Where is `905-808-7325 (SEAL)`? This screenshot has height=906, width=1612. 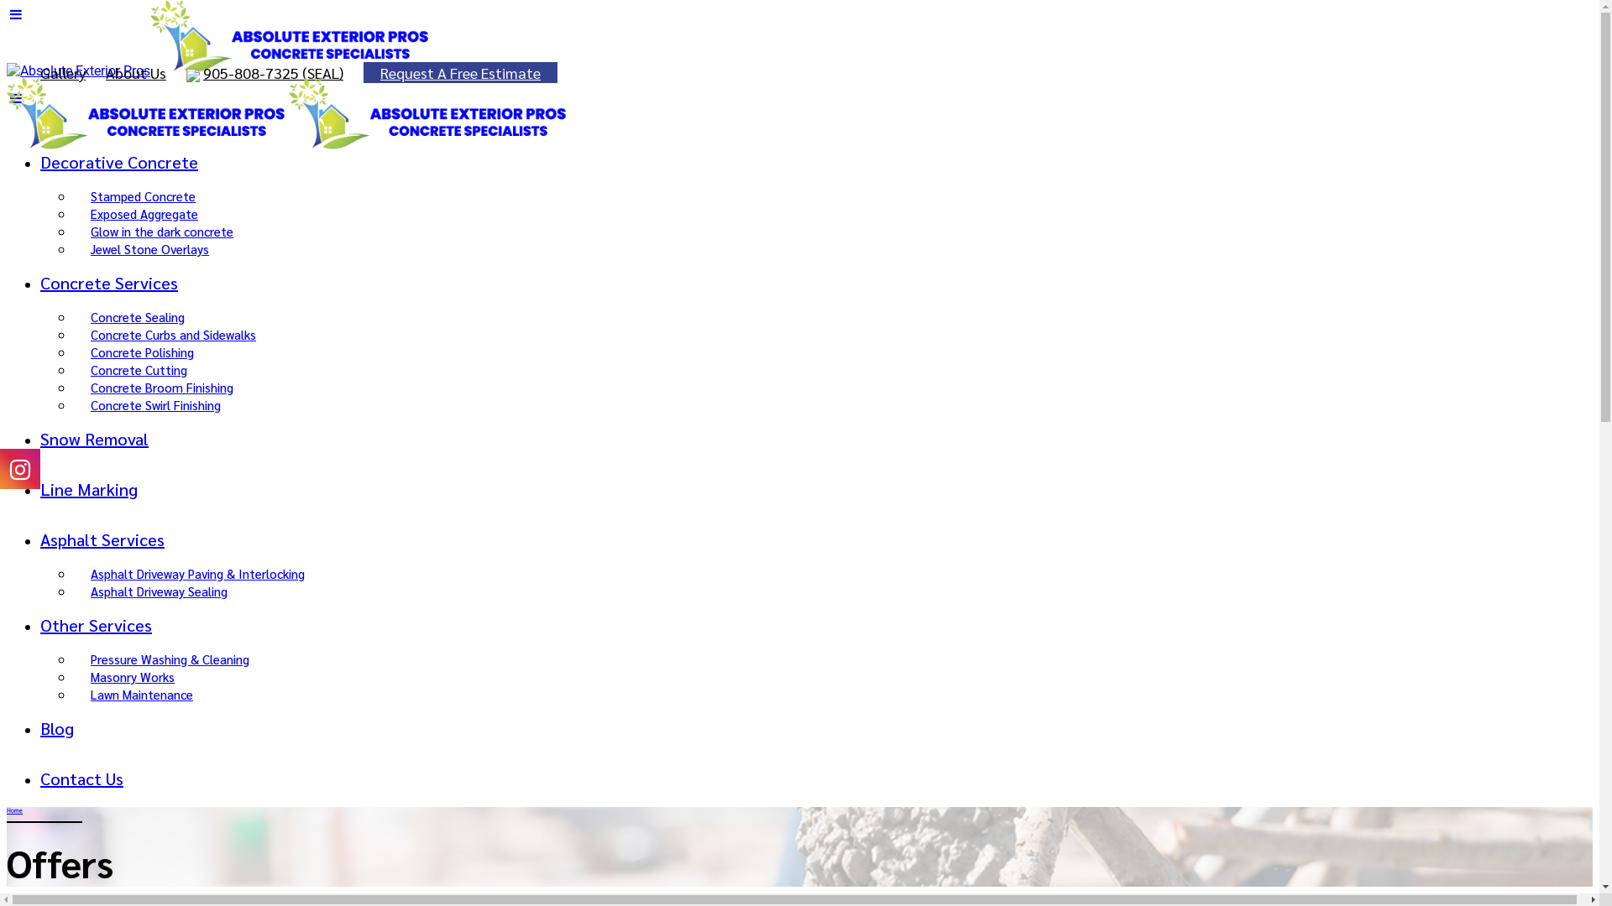
905-808-7325 (SEAL) is located at coordinates (274, 72).